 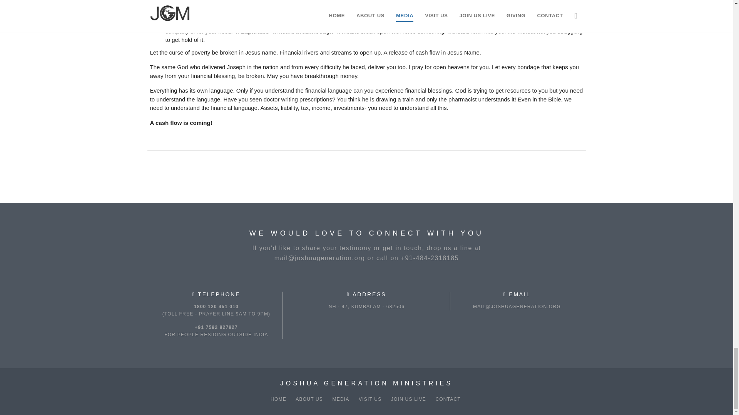 What do you see at coordinates (278, 399) in the screenshot?
I see `HOME` at bounding box center [278, 399].